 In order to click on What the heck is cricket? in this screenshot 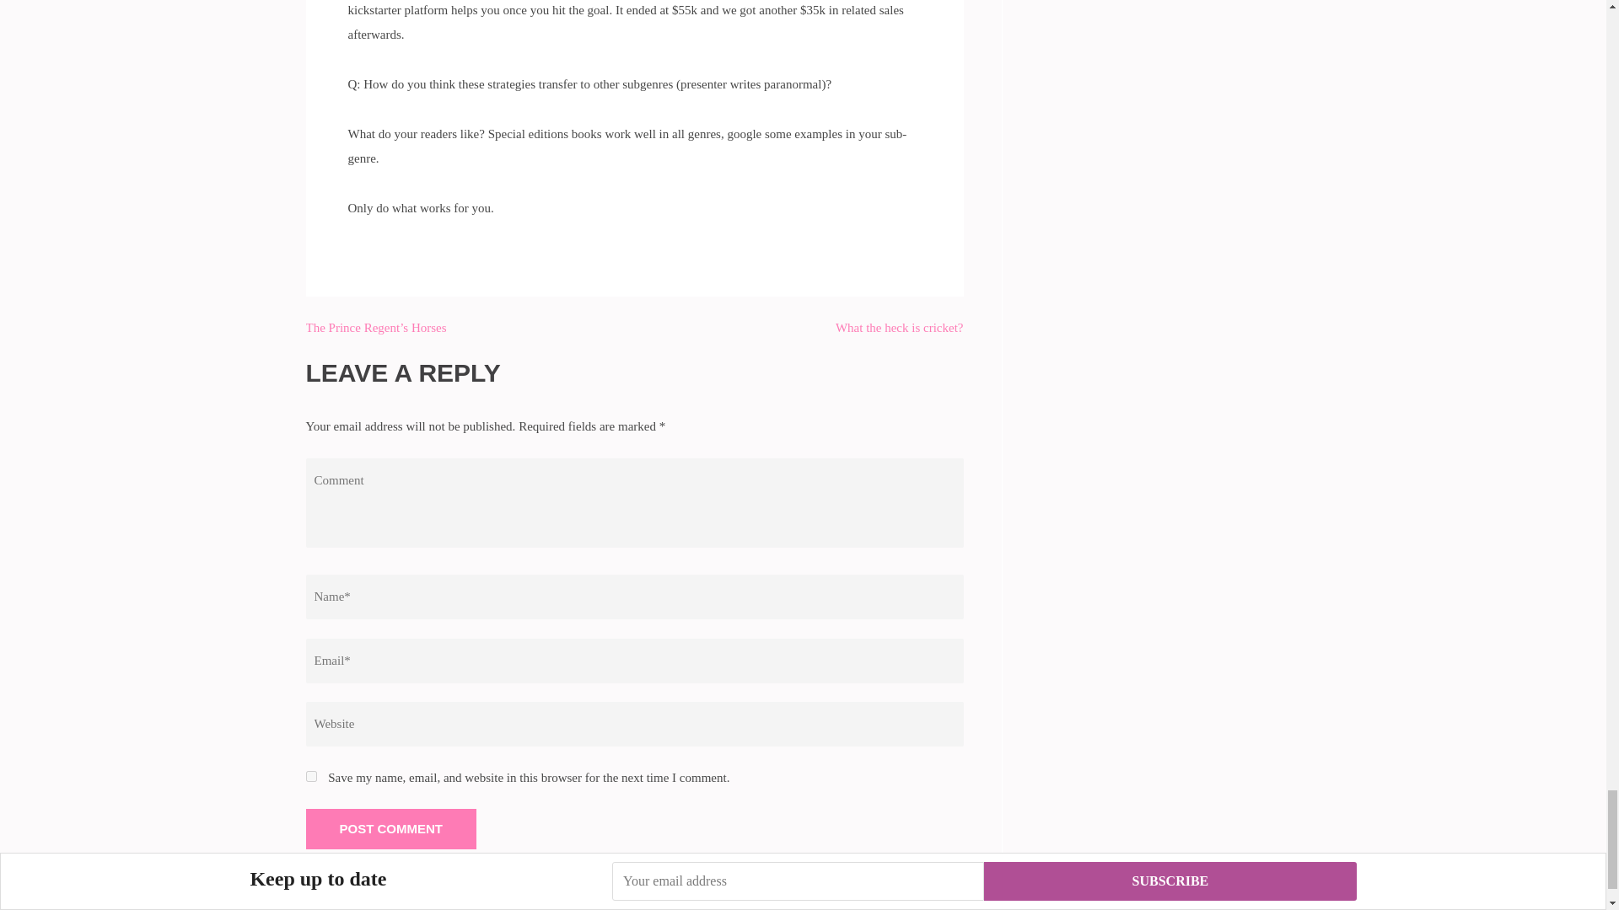, I will do `click(899, 328)`.